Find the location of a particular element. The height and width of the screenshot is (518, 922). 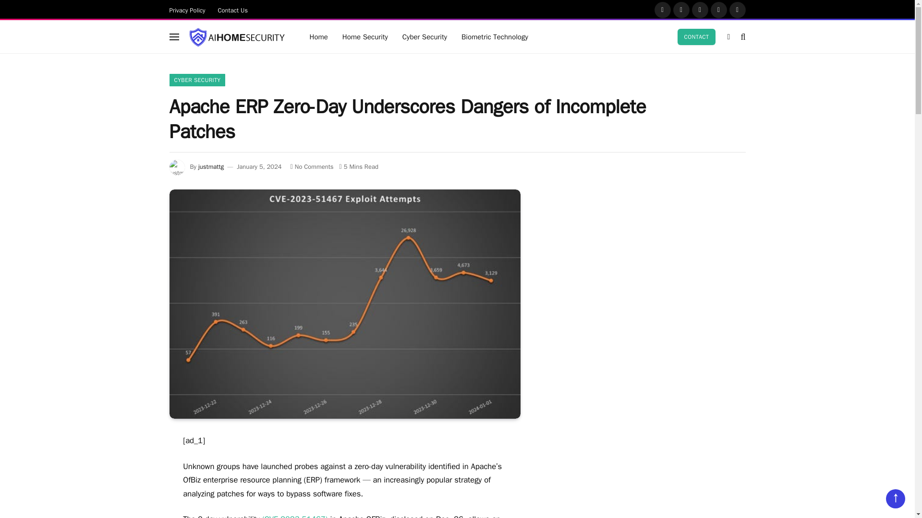

Instagram is located at coordinates (700, 10).